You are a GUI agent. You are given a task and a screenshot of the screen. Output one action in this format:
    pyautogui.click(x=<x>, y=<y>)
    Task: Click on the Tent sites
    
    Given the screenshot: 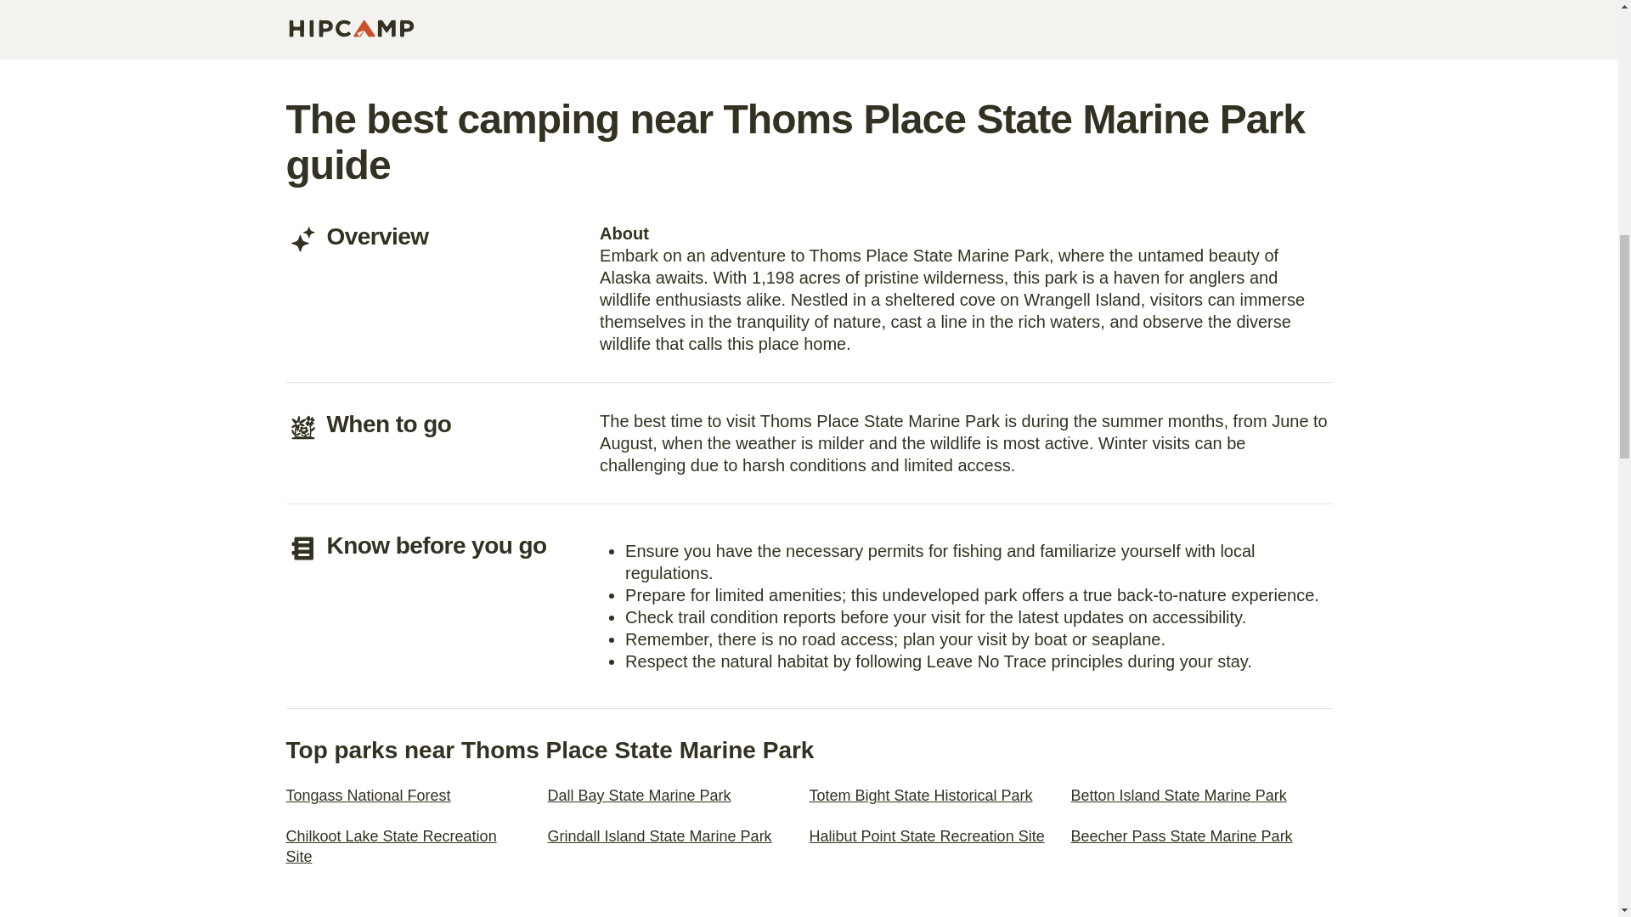 What is the action you would take?
    pyautogui.click(x=385, y=8)
    